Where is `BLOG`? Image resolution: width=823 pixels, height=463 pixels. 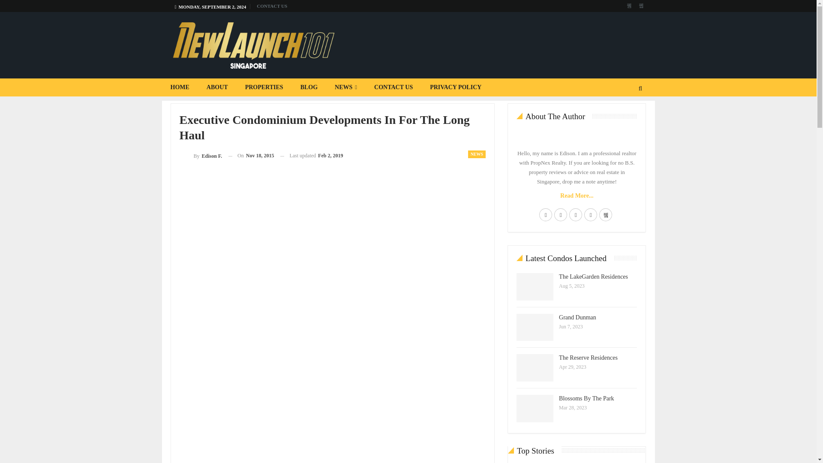 BLOG is located at coordinates (309, 87).